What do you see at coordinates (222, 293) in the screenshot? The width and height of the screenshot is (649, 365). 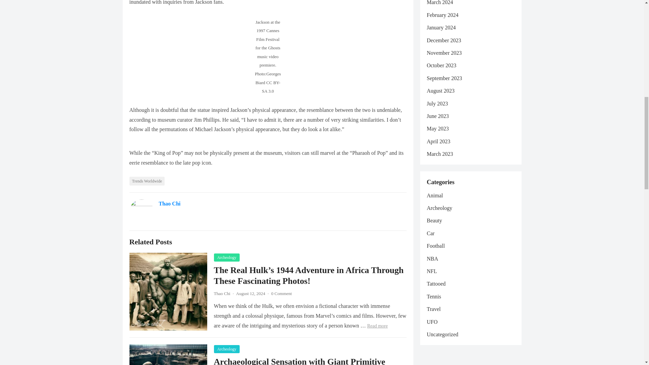 I see `Posts by Thao Chi` at bounding box center [222, 293].